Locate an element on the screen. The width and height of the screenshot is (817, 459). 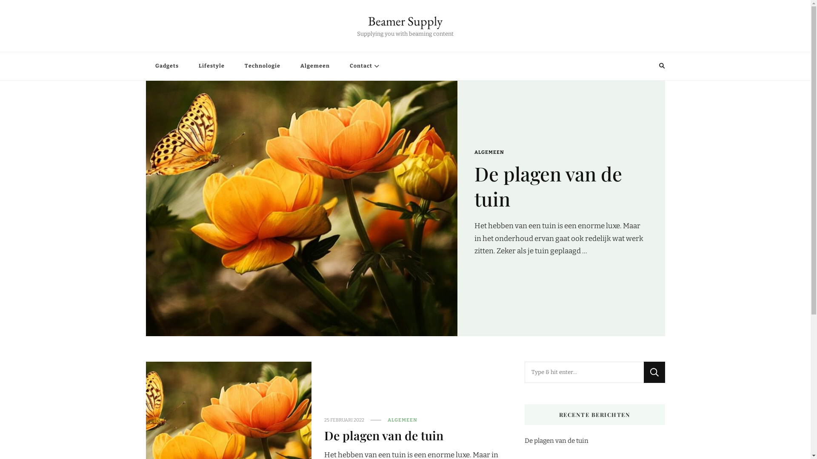
25 FEBRUARI 2022 is located at coordinates (344, 420).